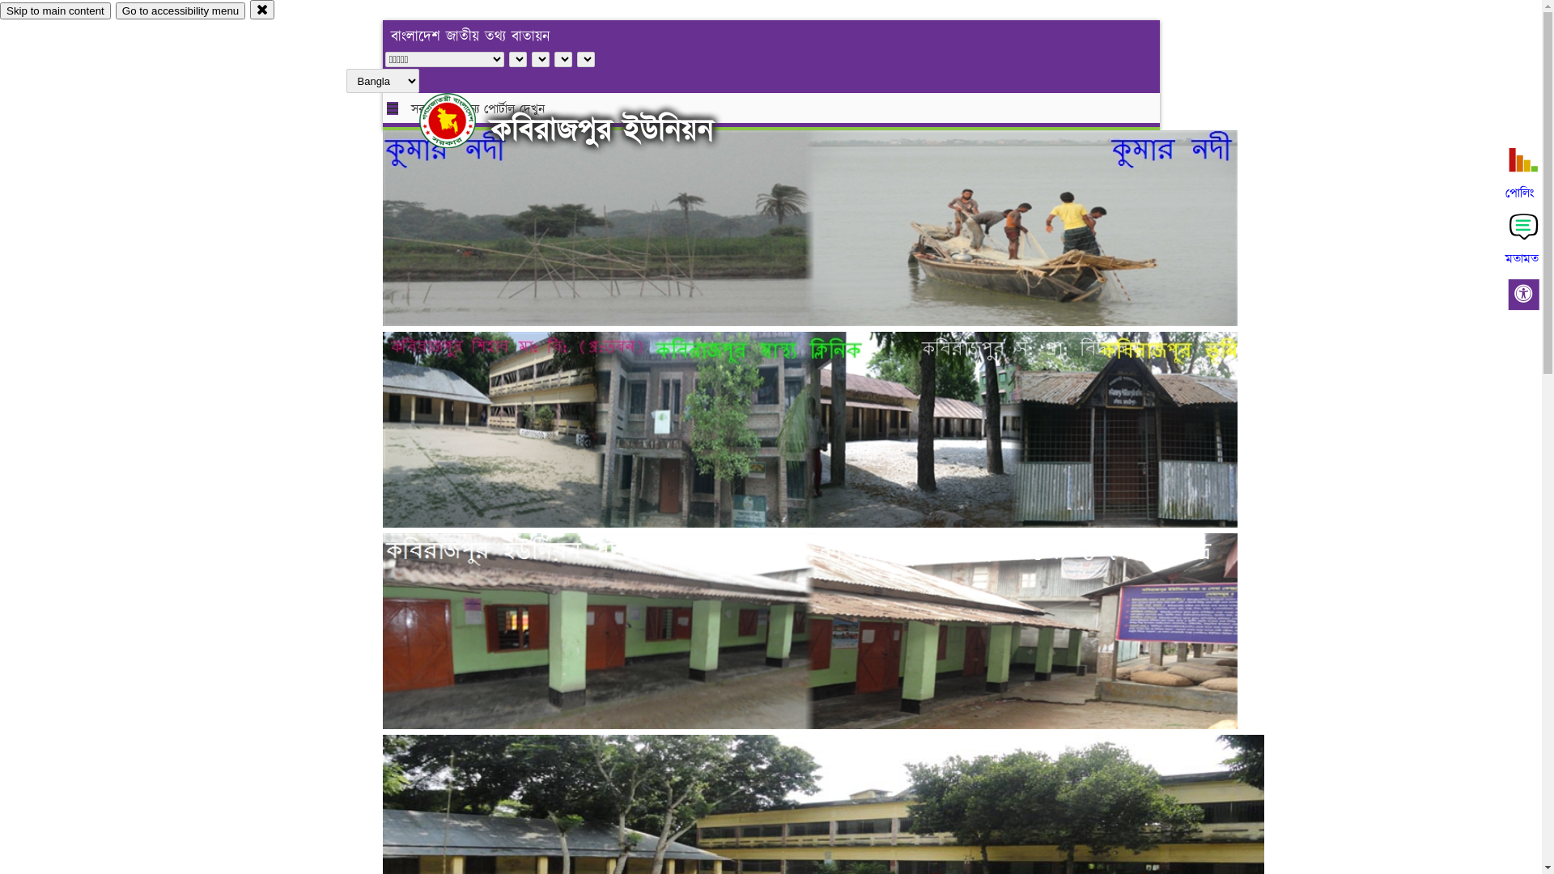  What do you see at coordinates (55, 11) in the screenshot?
I see `Skip to main content` at bounding box center [55, 11].